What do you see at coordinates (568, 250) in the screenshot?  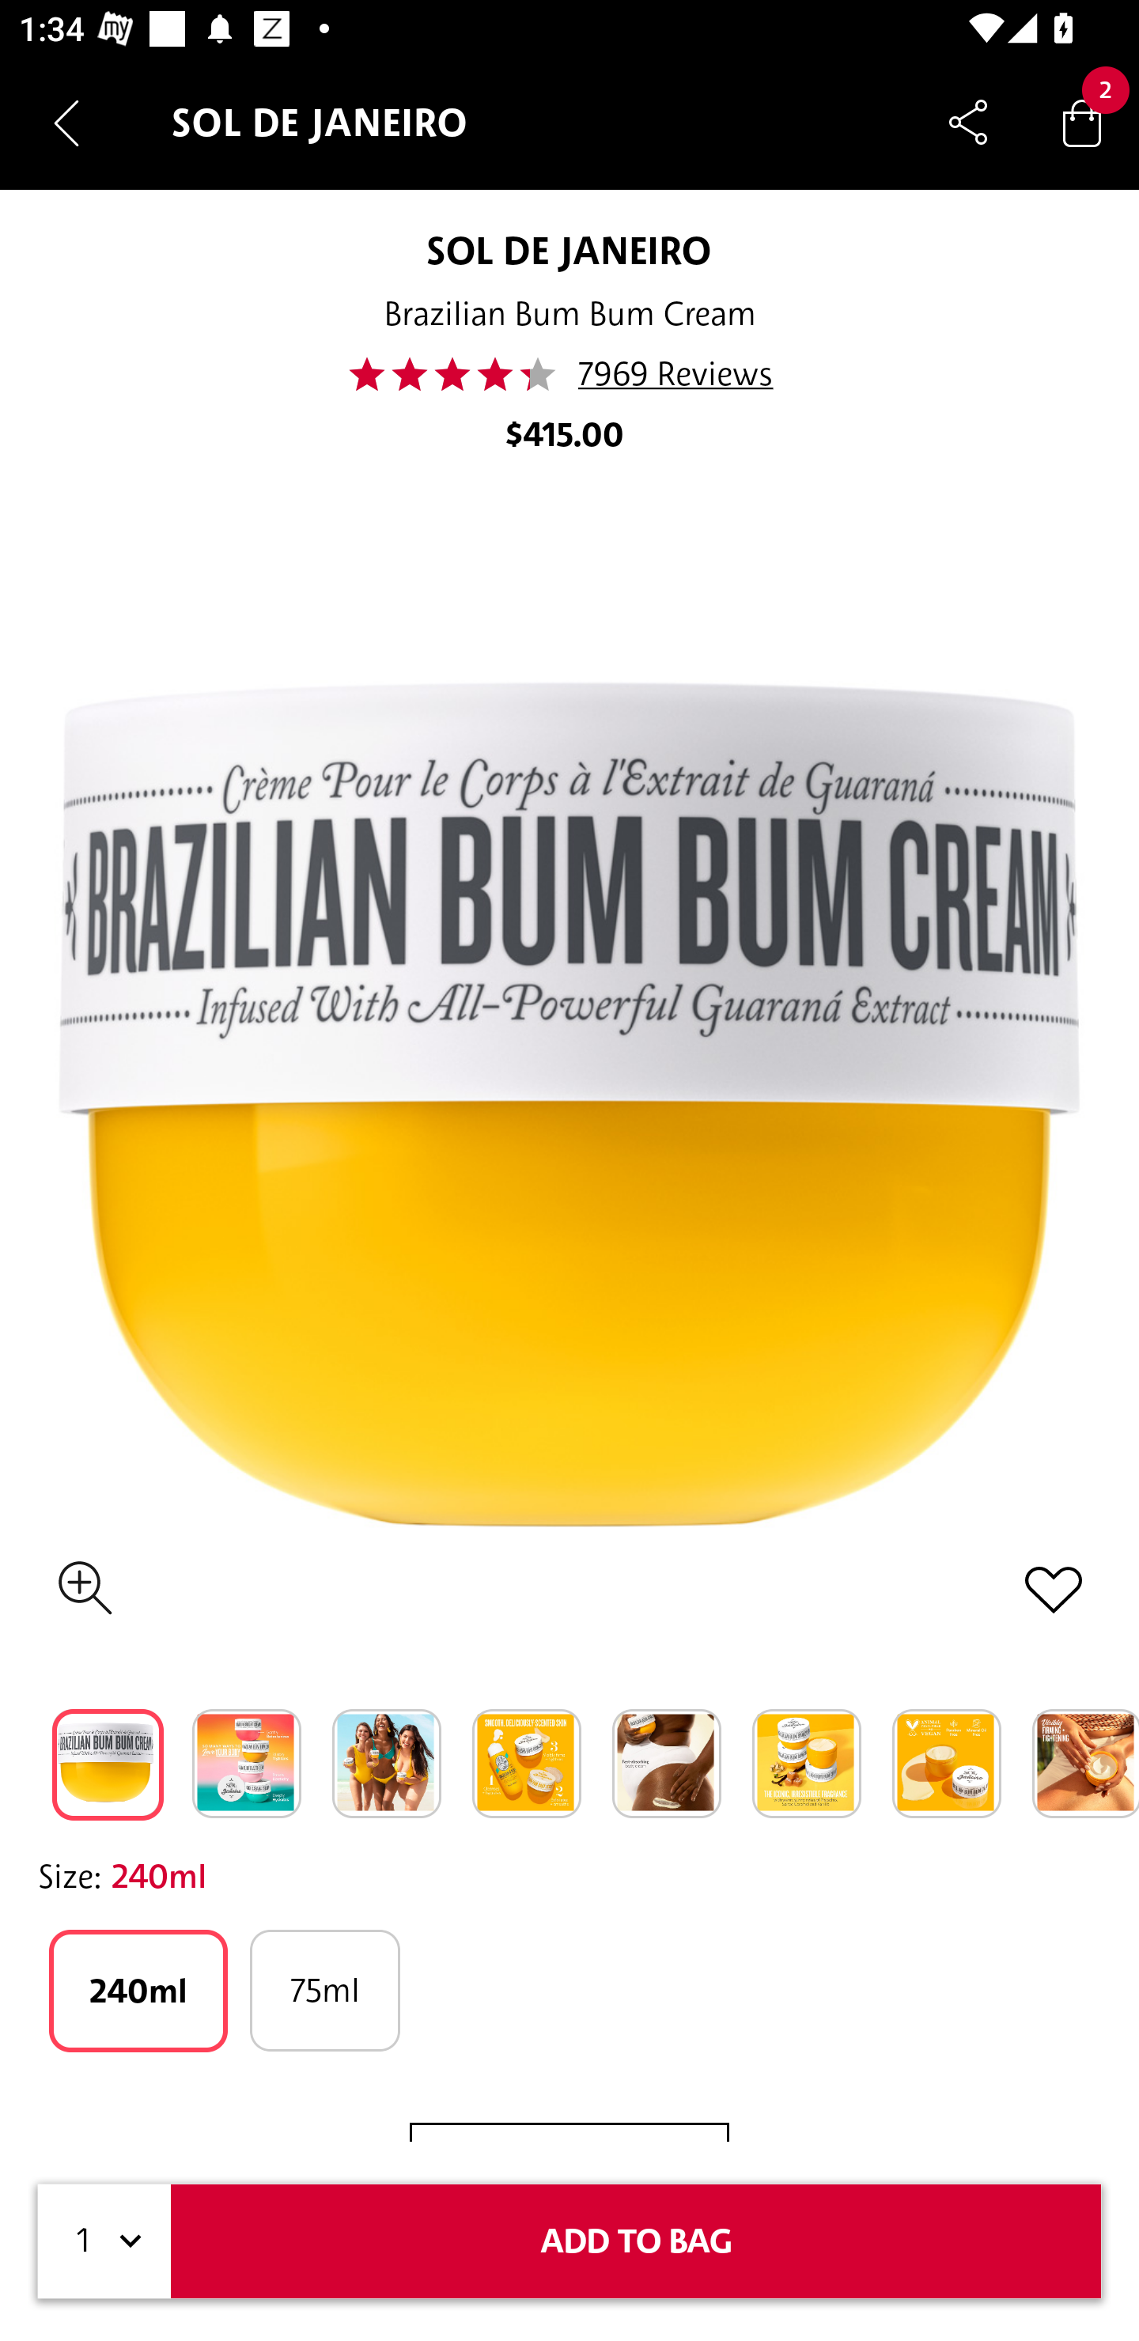 I see `SOL DE JANEIRO` at bounding box center [568, 250].